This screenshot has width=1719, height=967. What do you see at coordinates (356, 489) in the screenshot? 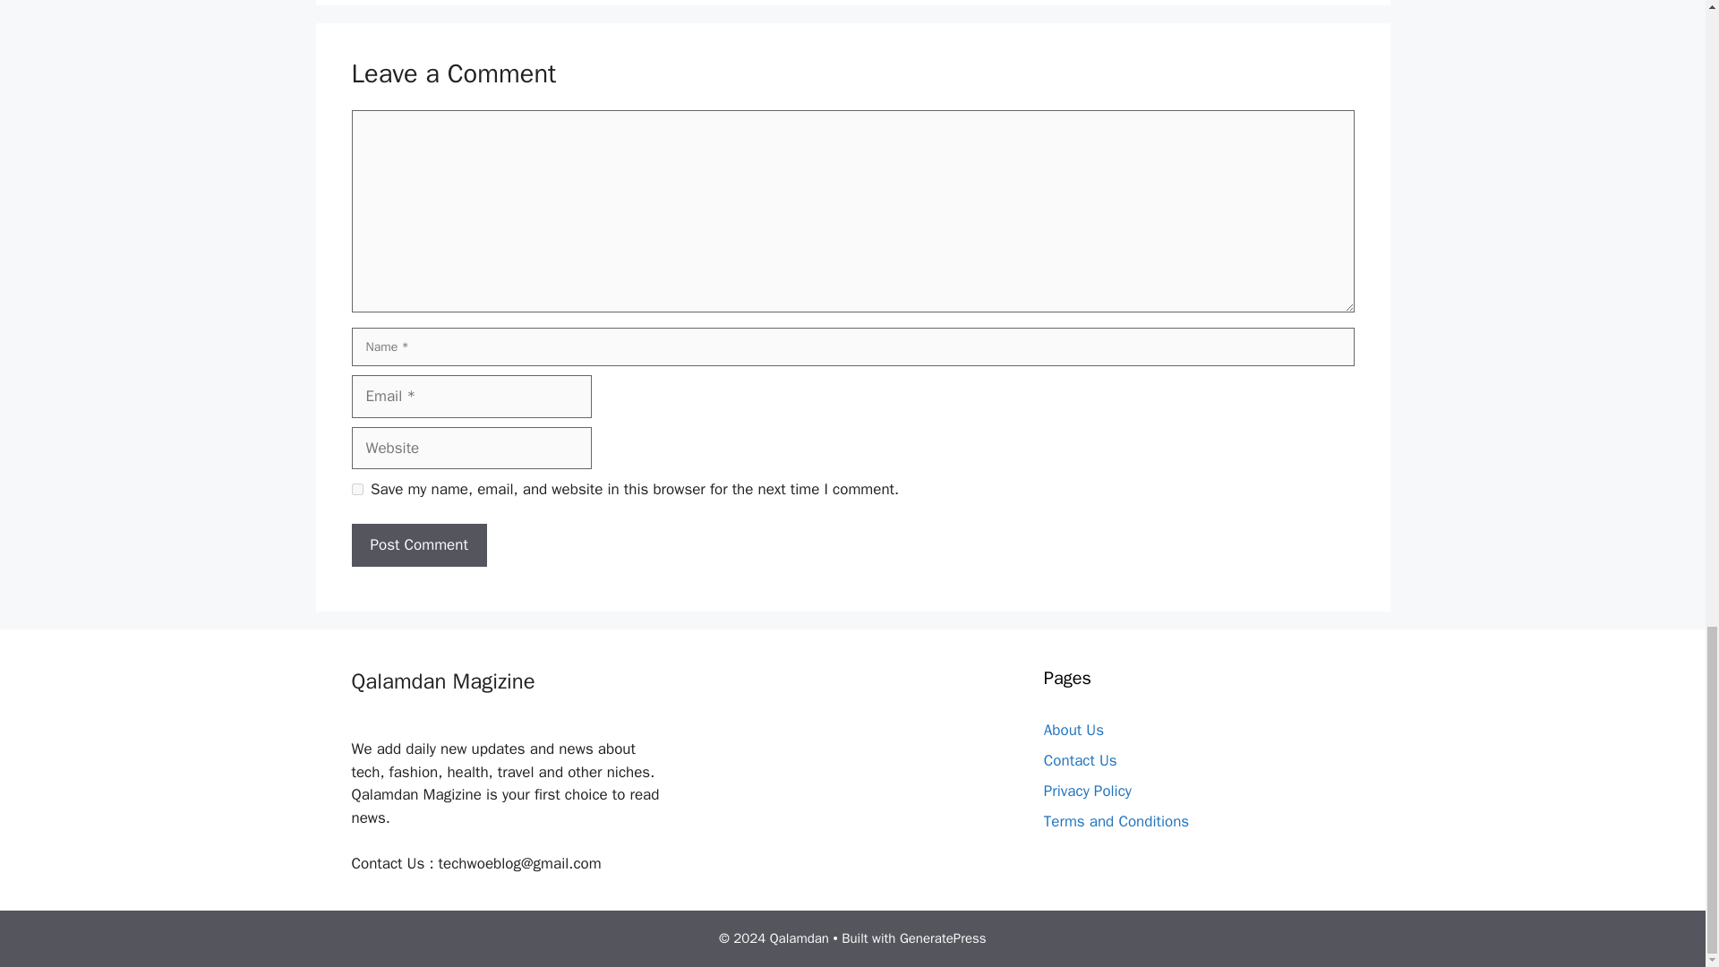
I see `yes` at bounding box center [356, 489].